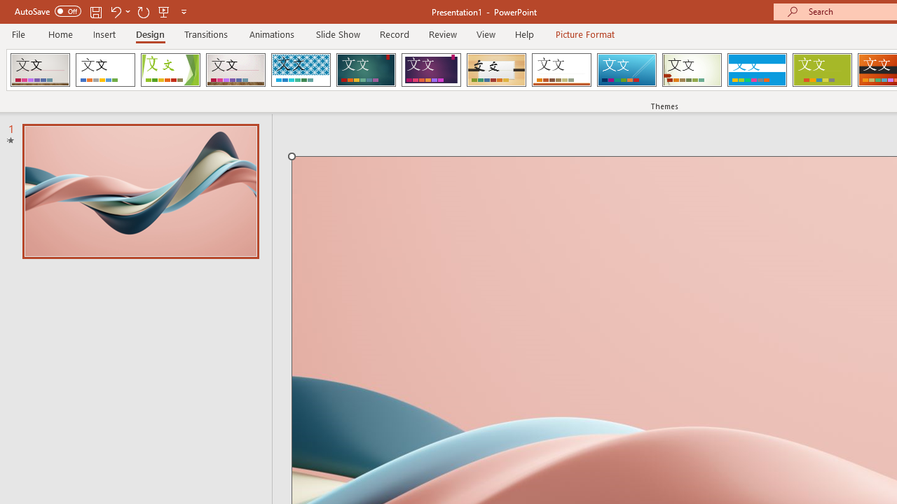 The width and height of the screenshot is (897, 504). I want to click on Retrospect, so click(561, 70).